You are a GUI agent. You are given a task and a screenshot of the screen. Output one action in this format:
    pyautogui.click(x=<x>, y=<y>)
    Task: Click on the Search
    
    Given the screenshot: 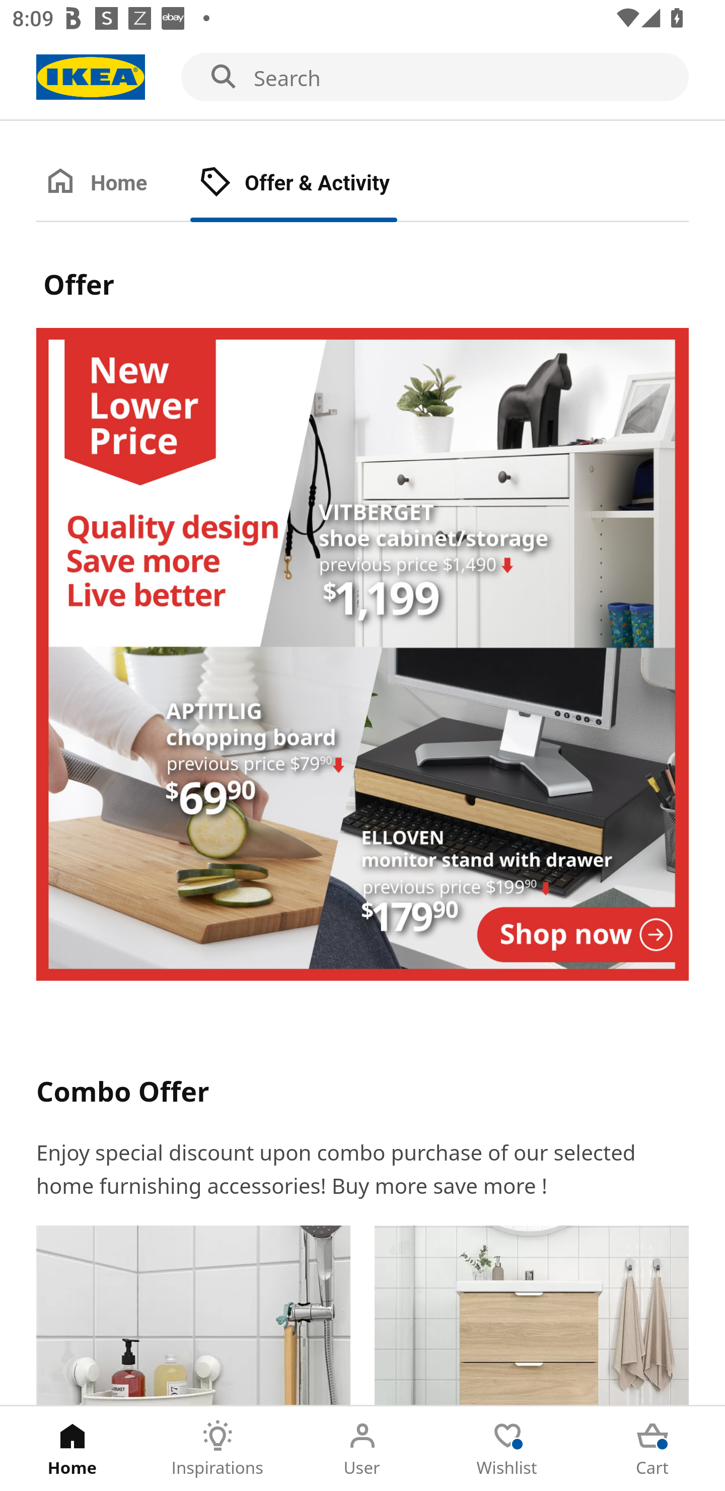 What is the action you would take?
    pyautogui.click(x=362, y=78)
    